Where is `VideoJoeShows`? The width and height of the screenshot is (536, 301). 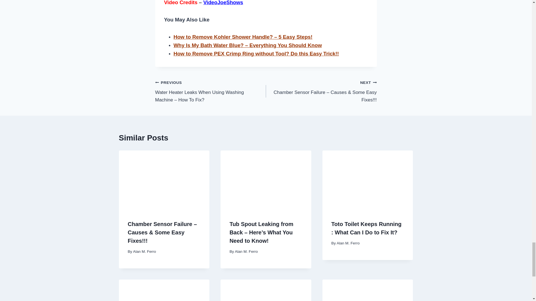
VideoJoeShows is located at coordinates (223, 3).